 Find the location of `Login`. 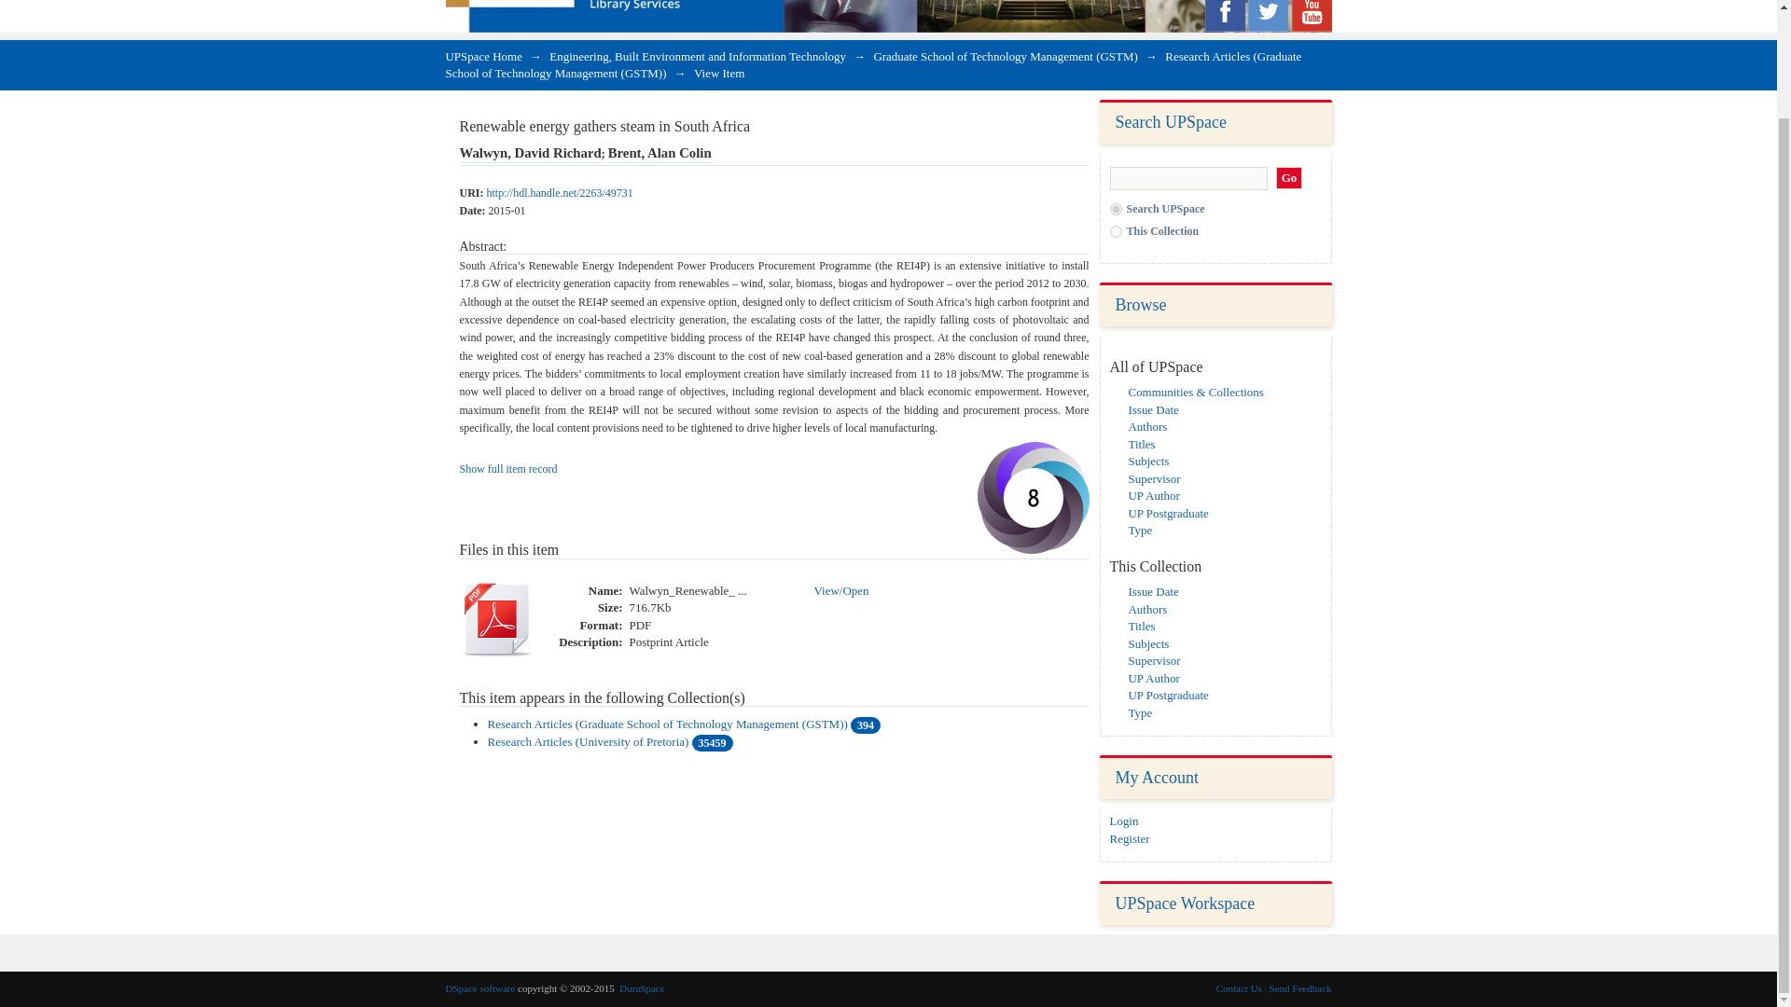

Login is located at coordinates (1125, 821).